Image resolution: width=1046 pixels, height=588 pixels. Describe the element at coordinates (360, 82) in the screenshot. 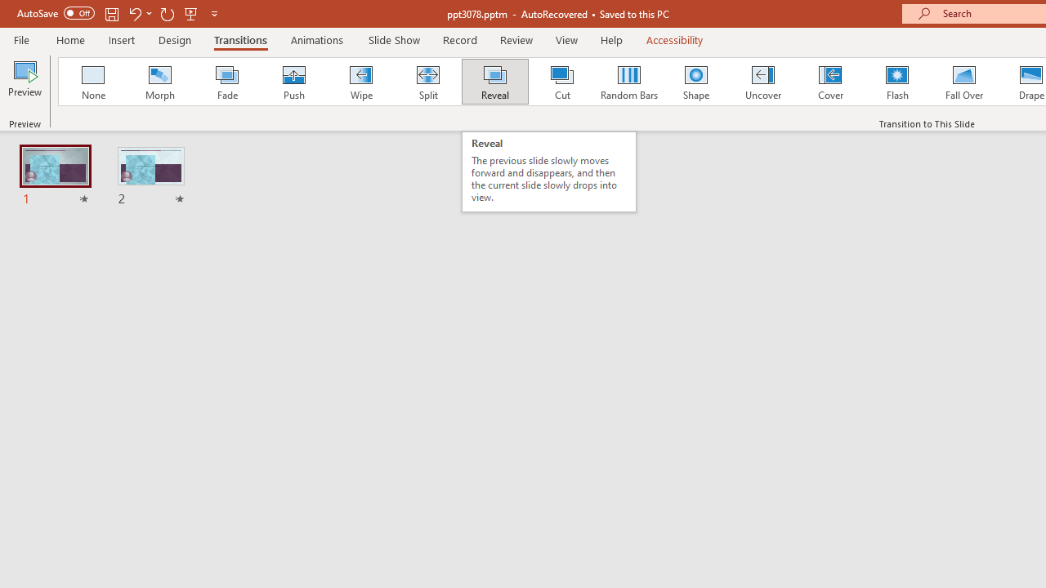

I see `Wipe` at that location.